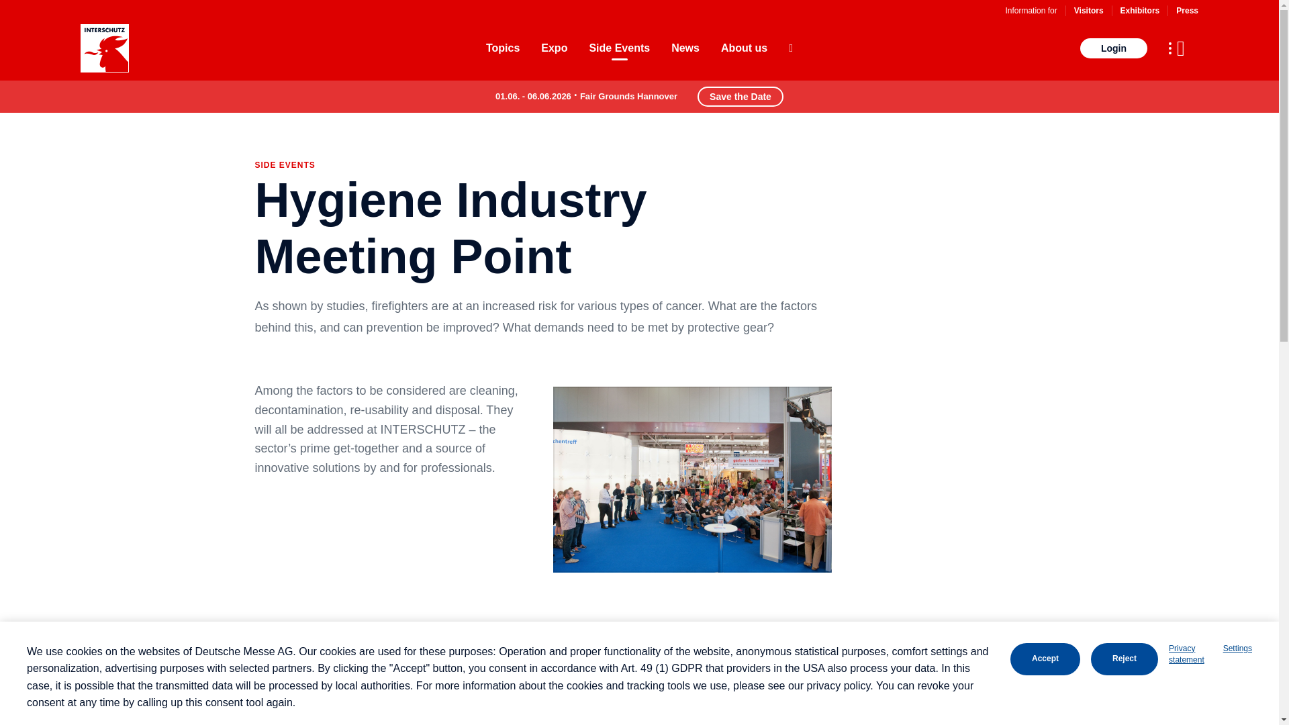 This screenshot has height=725, width=1289. What do you see at coordinates (619, 48) in the screenshot?
I see `Side Events` at bounding box center [619, 48].